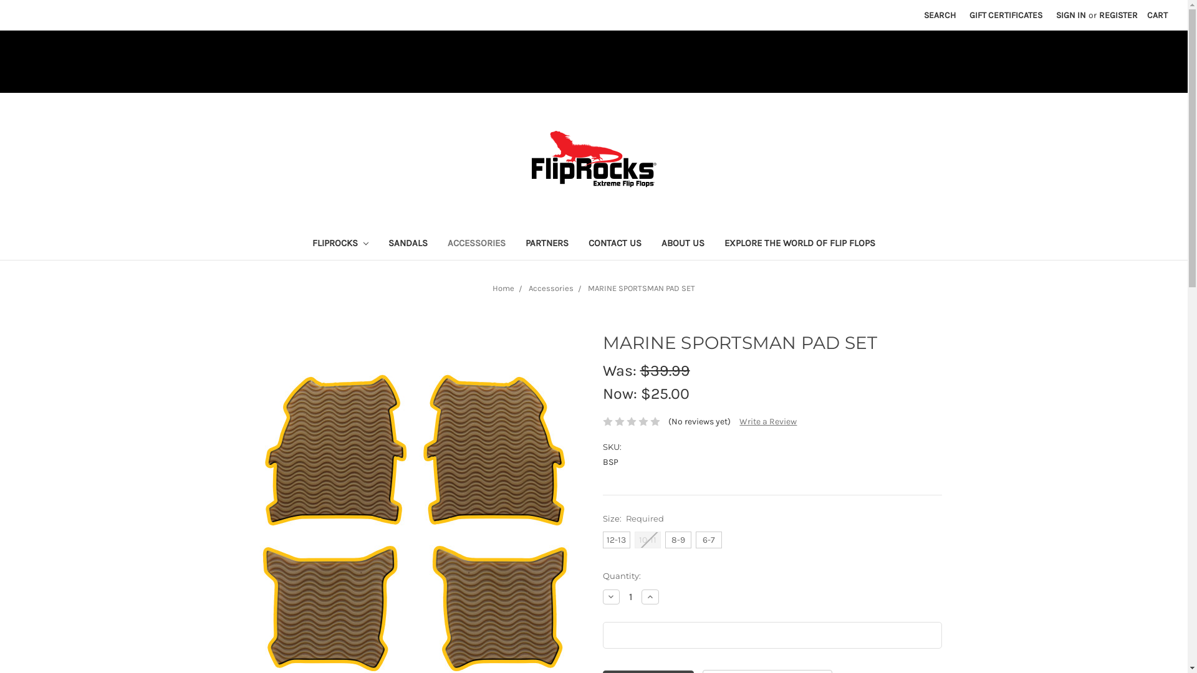  I want to click on EXPLORE THE WORLD OF FLIP FLOPS, so click(800, 244).